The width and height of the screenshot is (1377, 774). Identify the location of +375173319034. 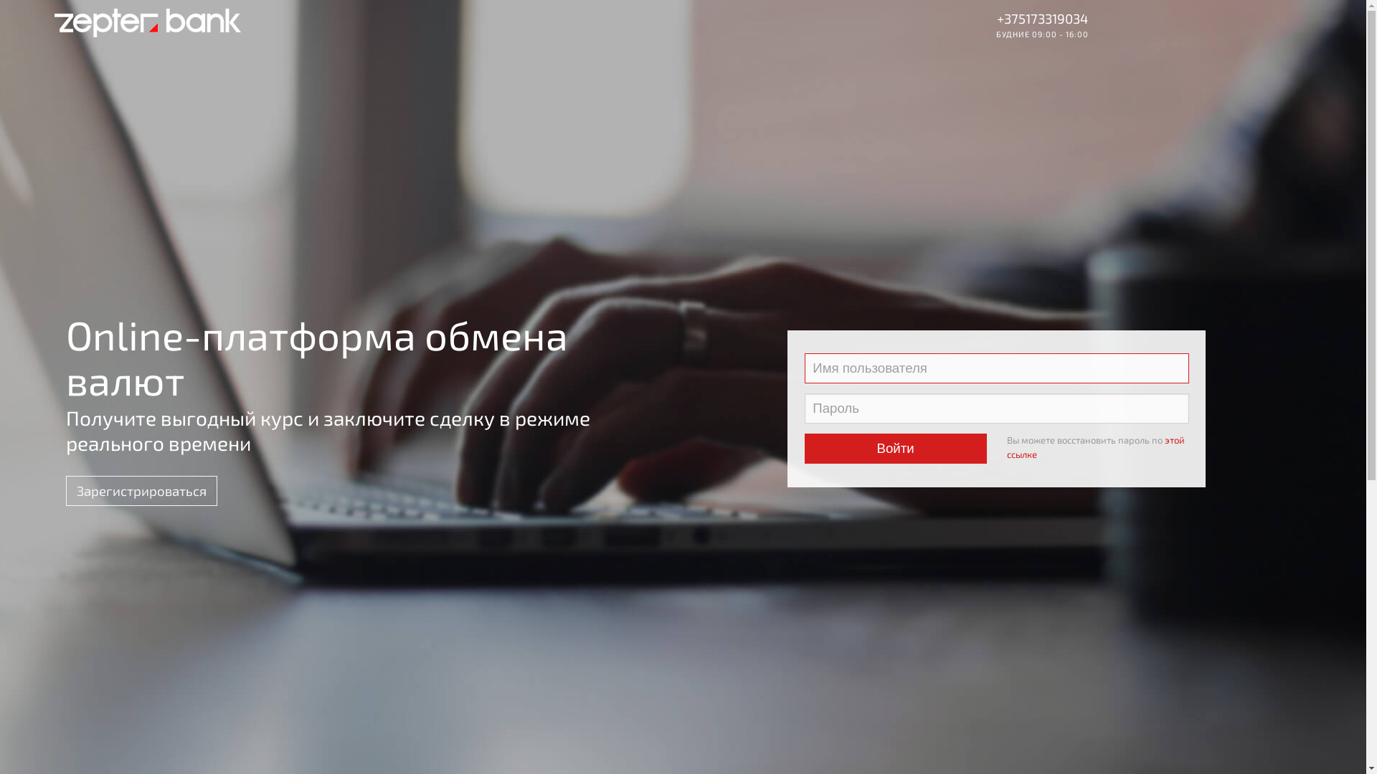
(1043, 19).